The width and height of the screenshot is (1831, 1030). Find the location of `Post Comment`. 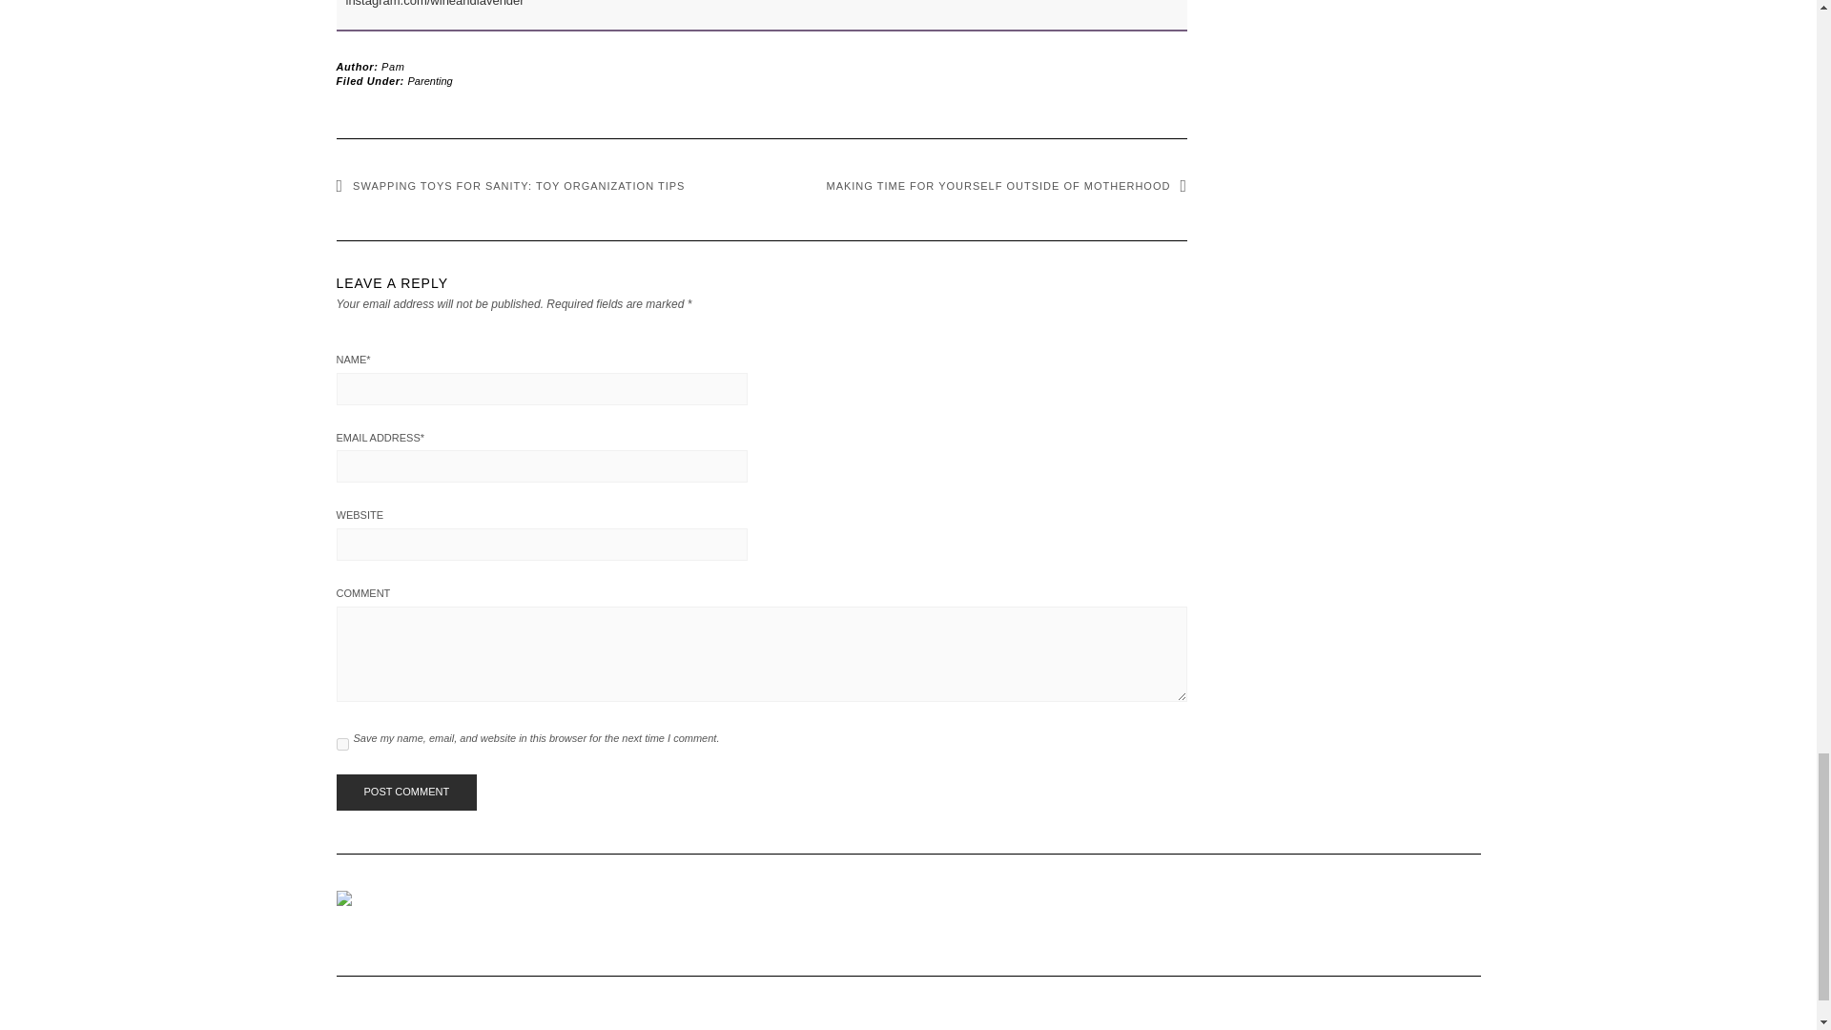

Post Comment is located at coordinates (405, 792).